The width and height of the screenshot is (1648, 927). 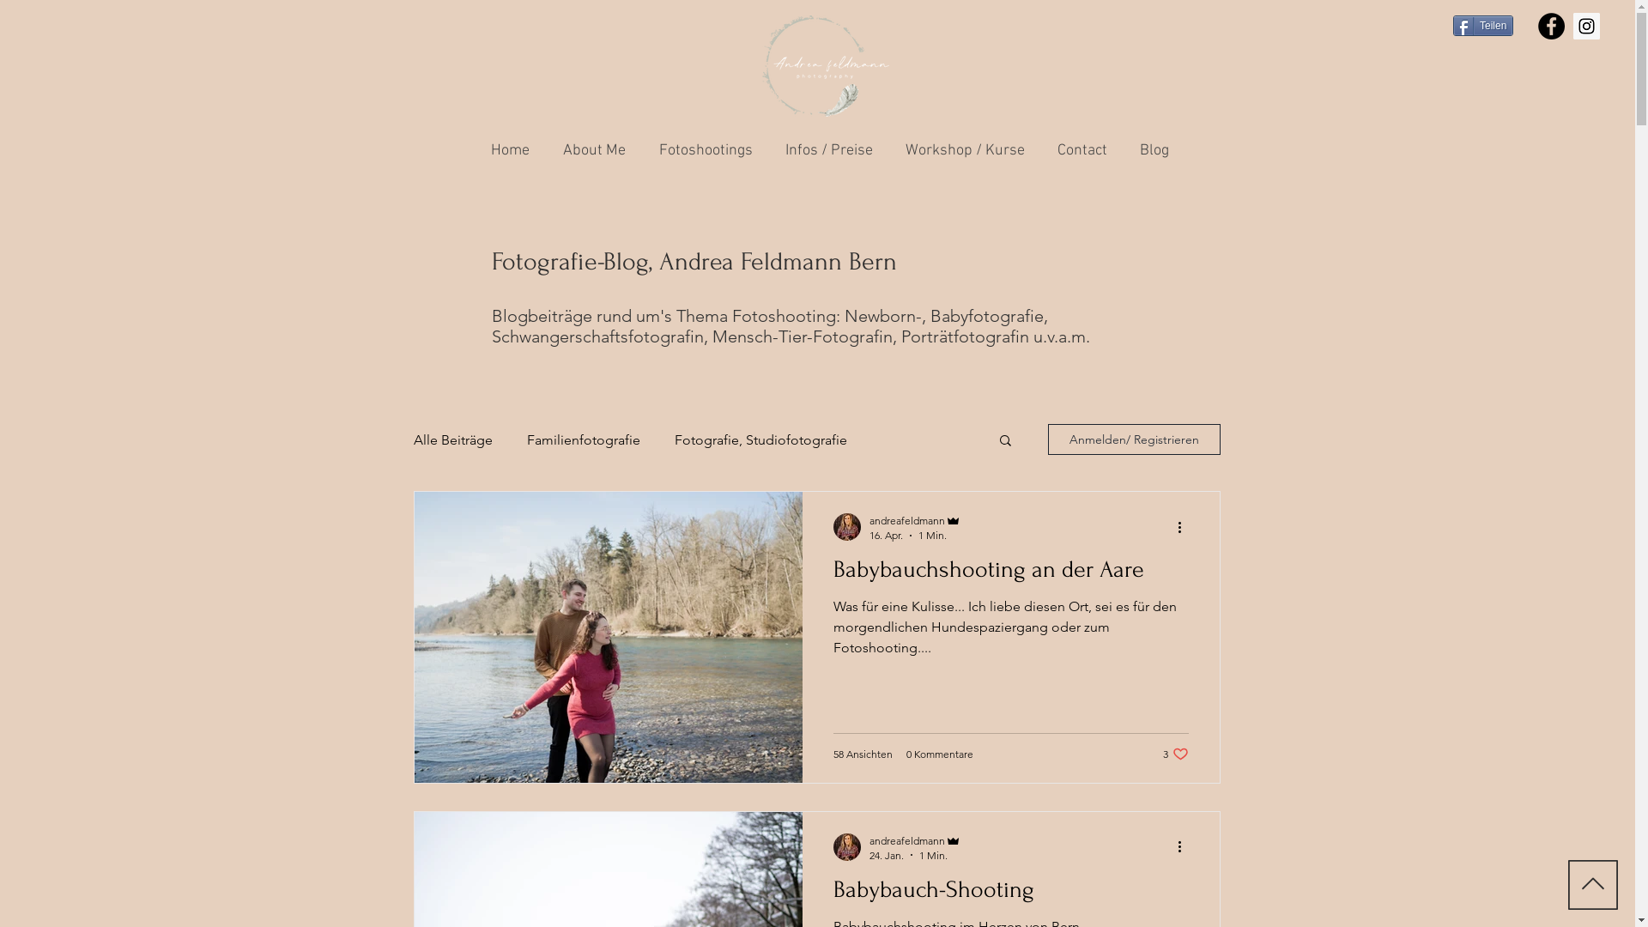 I want to click on Babybauch-Shooting, so click(x=1010, y=894).